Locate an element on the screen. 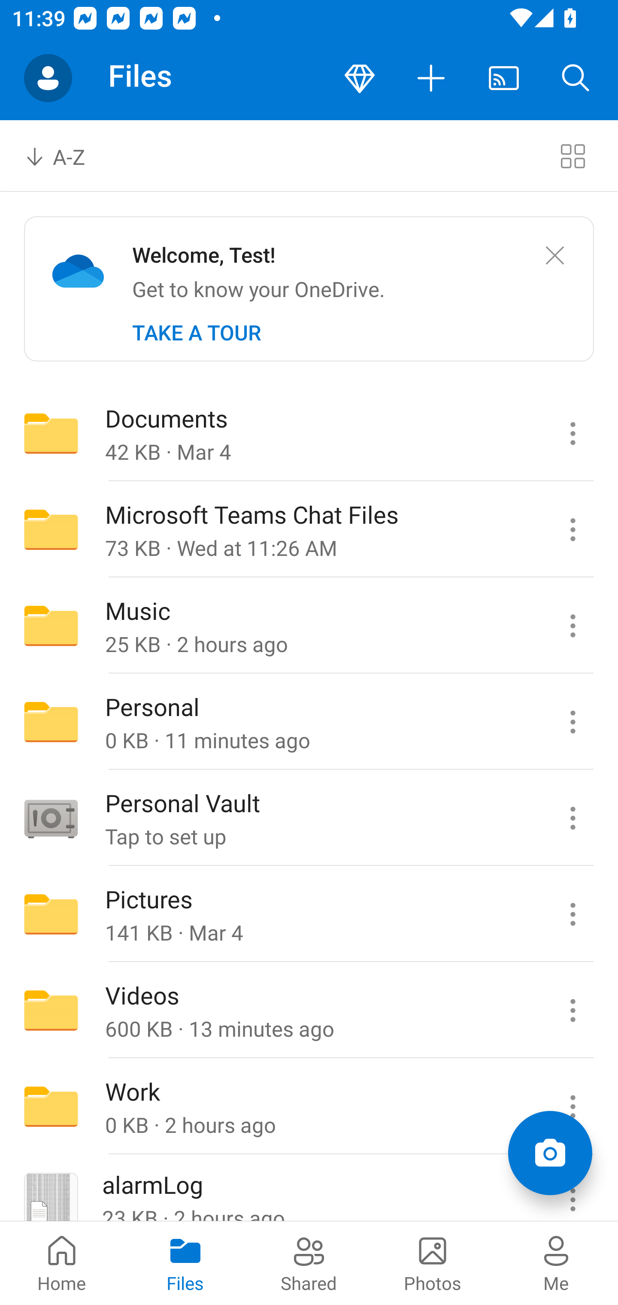 The height and width of the screenshot is (1305, 618). Documents commands is located at coordinates (573, 433).